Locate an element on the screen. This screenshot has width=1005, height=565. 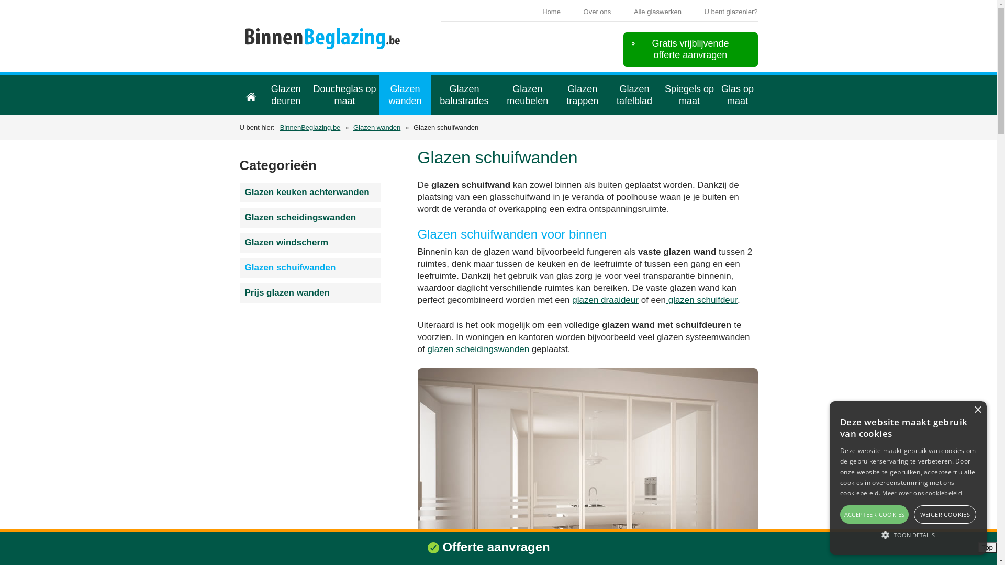
Alle glaswerken is located at coordinates (657, 12).